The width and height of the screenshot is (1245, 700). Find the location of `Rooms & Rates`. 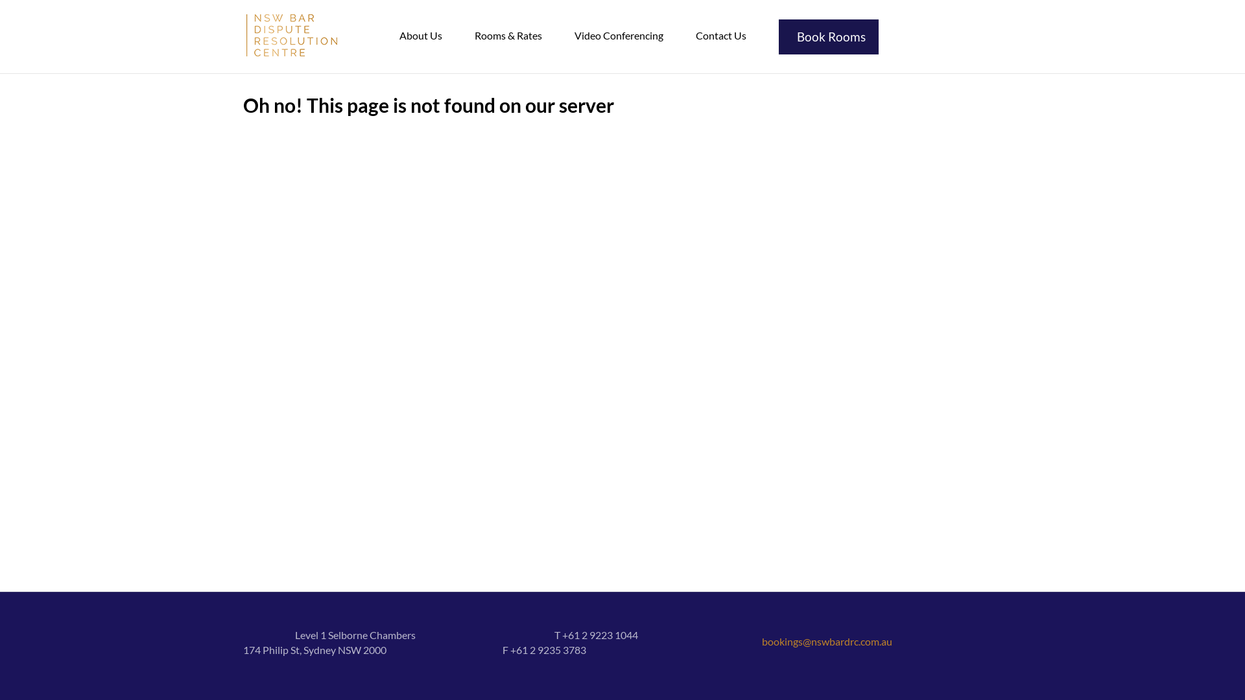

Rooms & Rates is located at coordinates (508, 36).